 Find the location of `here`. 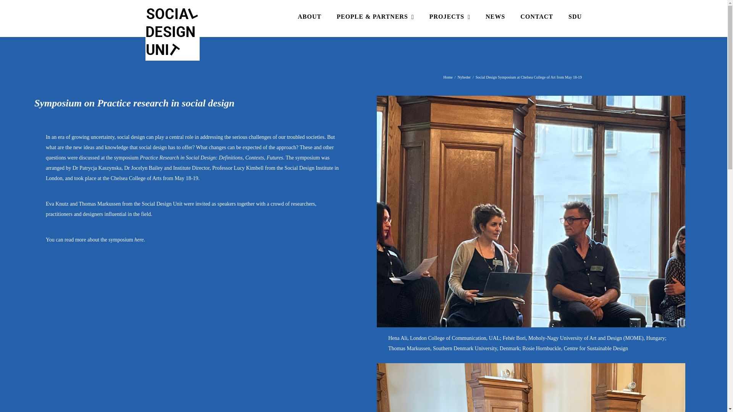

here is located at coordinates (139, 240).